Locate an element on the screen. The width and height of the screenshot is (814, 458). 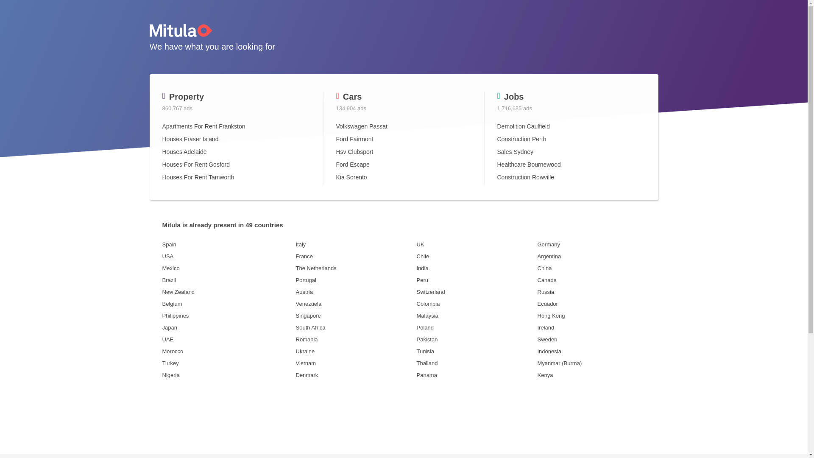
New Zealand is located at coordinates (222, 292).